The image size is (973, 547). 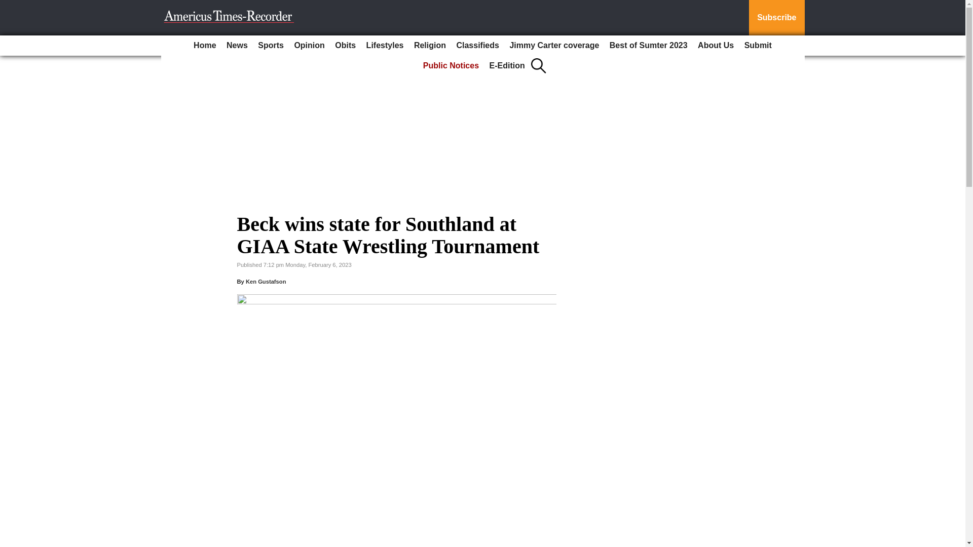 What do you see at coordinates (430, 46) in the screenshot?
I see `Religion` at bounding box center [430, 46].